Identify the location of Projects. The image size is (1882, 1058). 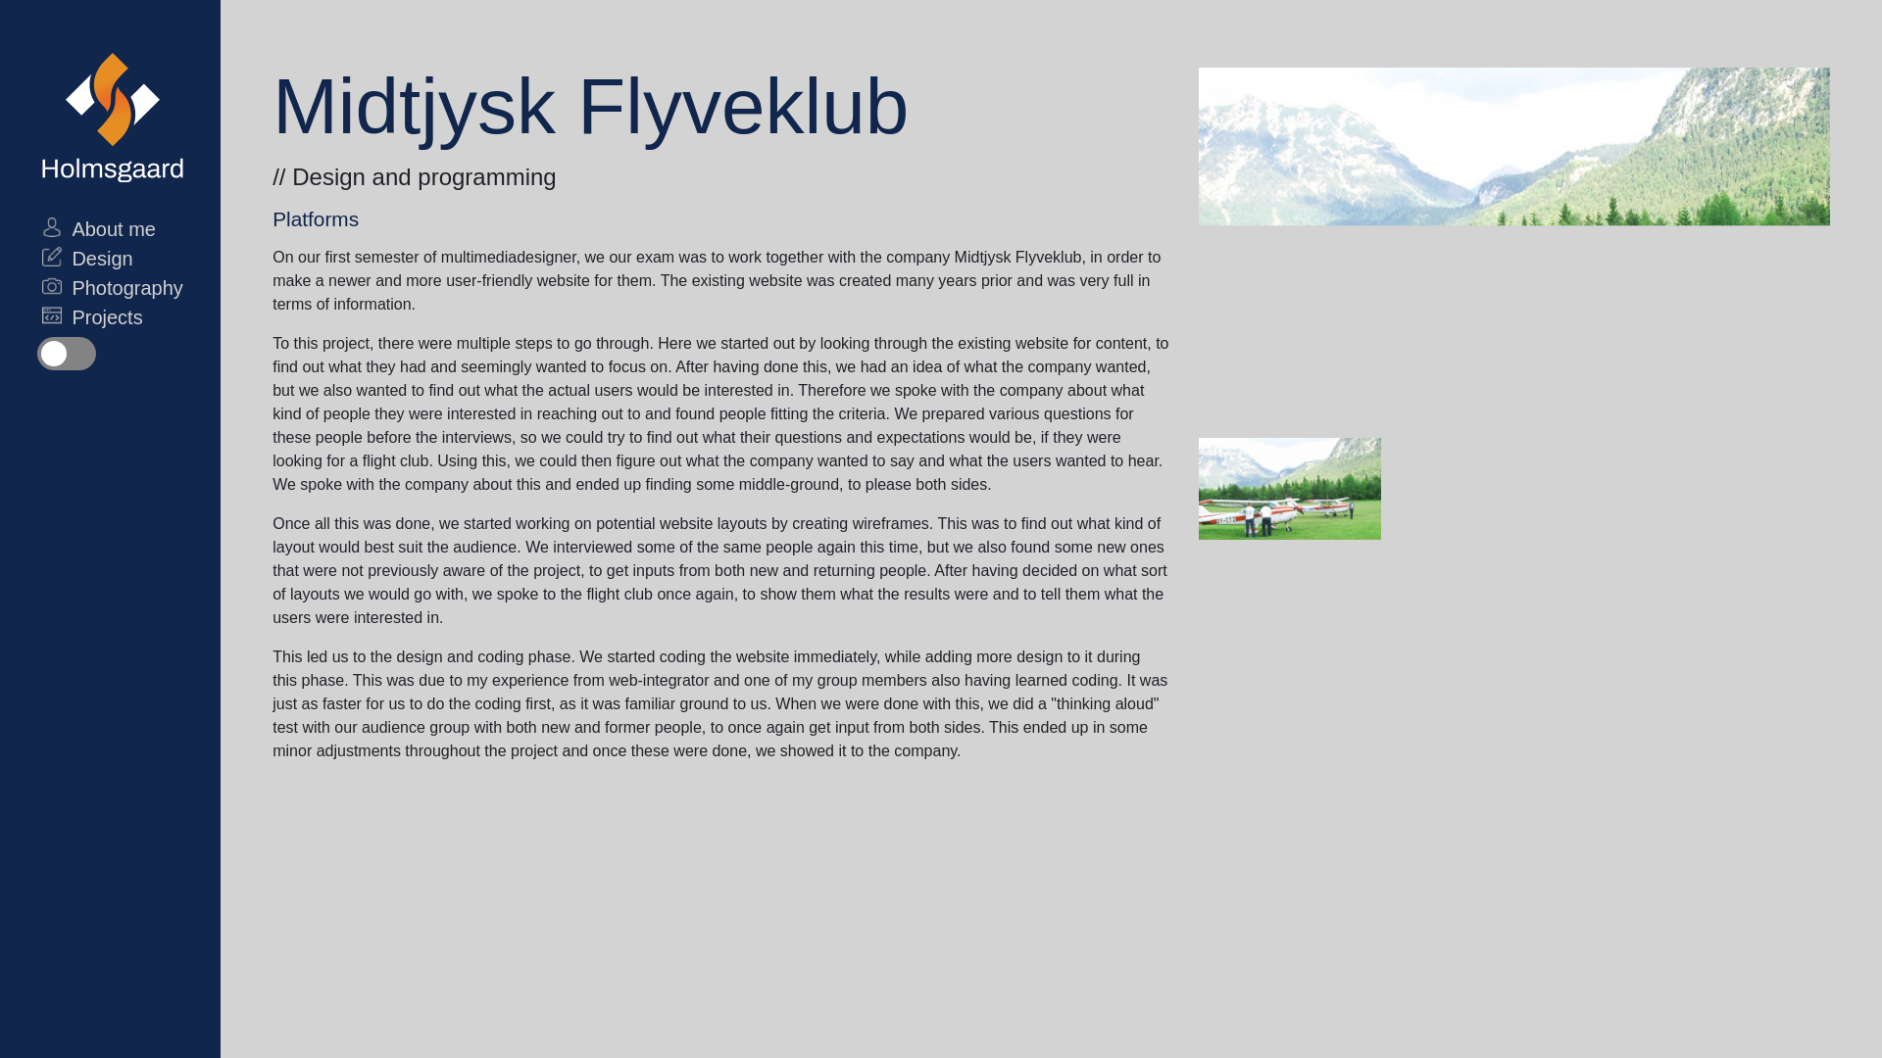
(112, 317).